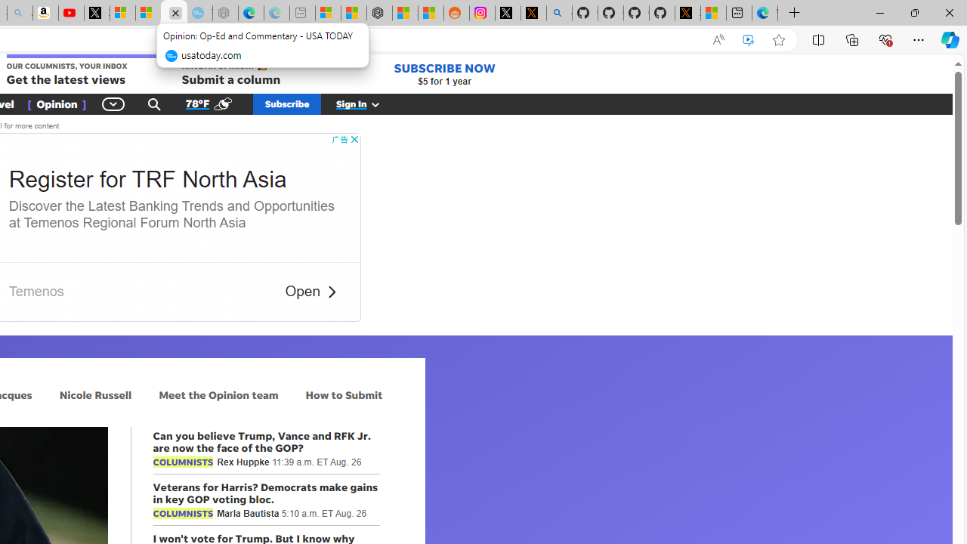 Image resolution: width=967 pixels, height=544 pixels. Describe the element at coordinates (879, 12) in the screenshot. I see `Minimize` at that location.